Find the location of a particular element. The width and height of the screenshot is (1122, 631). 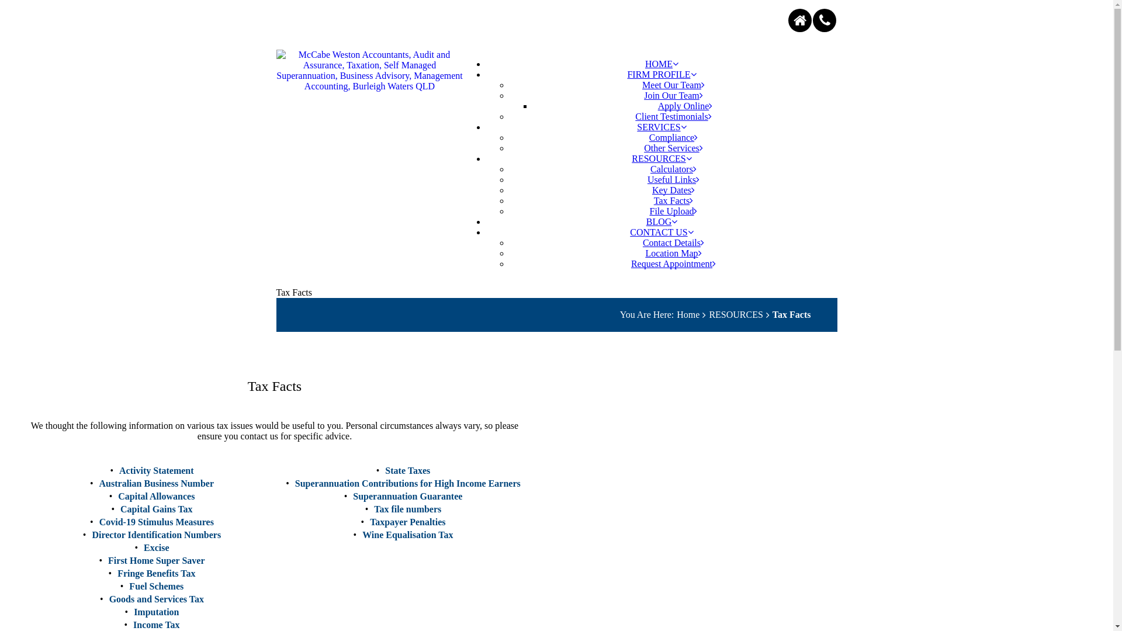

Home is located at coordinates (688, 315).